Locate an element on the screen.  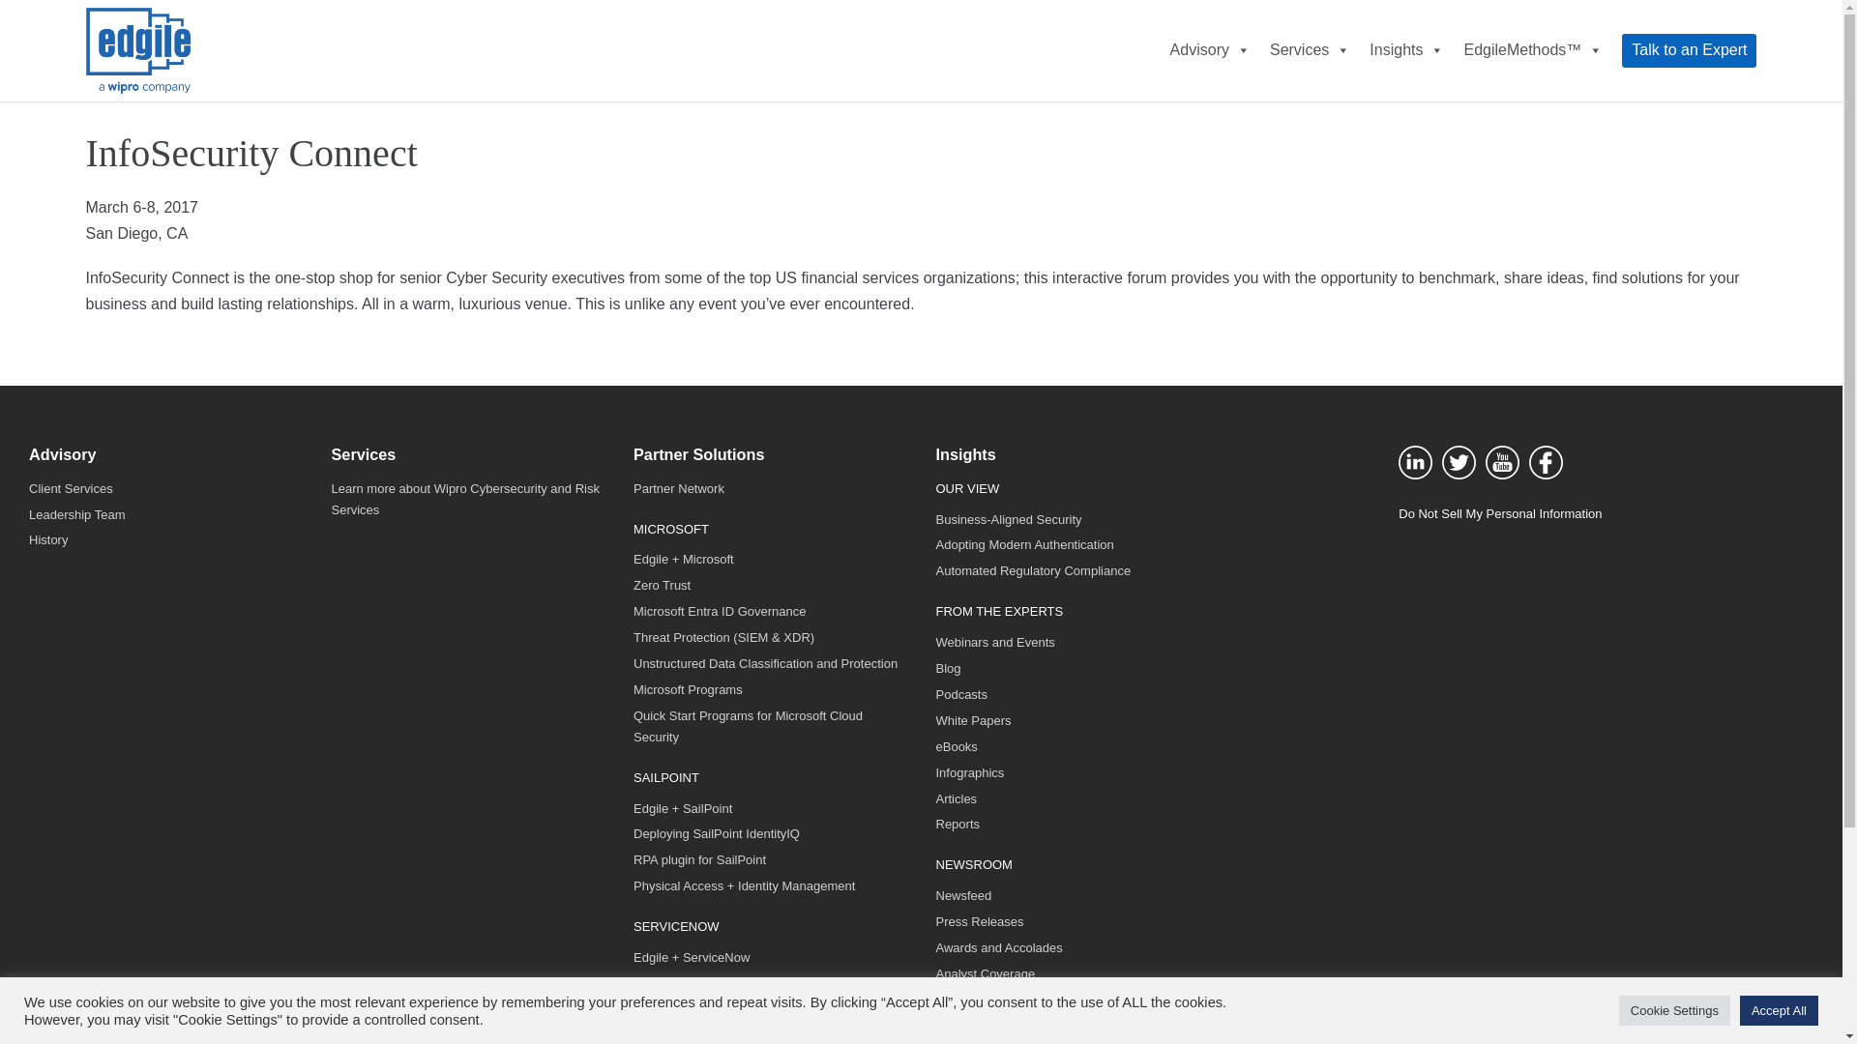
Edgile is located at coordinates (137, 50).